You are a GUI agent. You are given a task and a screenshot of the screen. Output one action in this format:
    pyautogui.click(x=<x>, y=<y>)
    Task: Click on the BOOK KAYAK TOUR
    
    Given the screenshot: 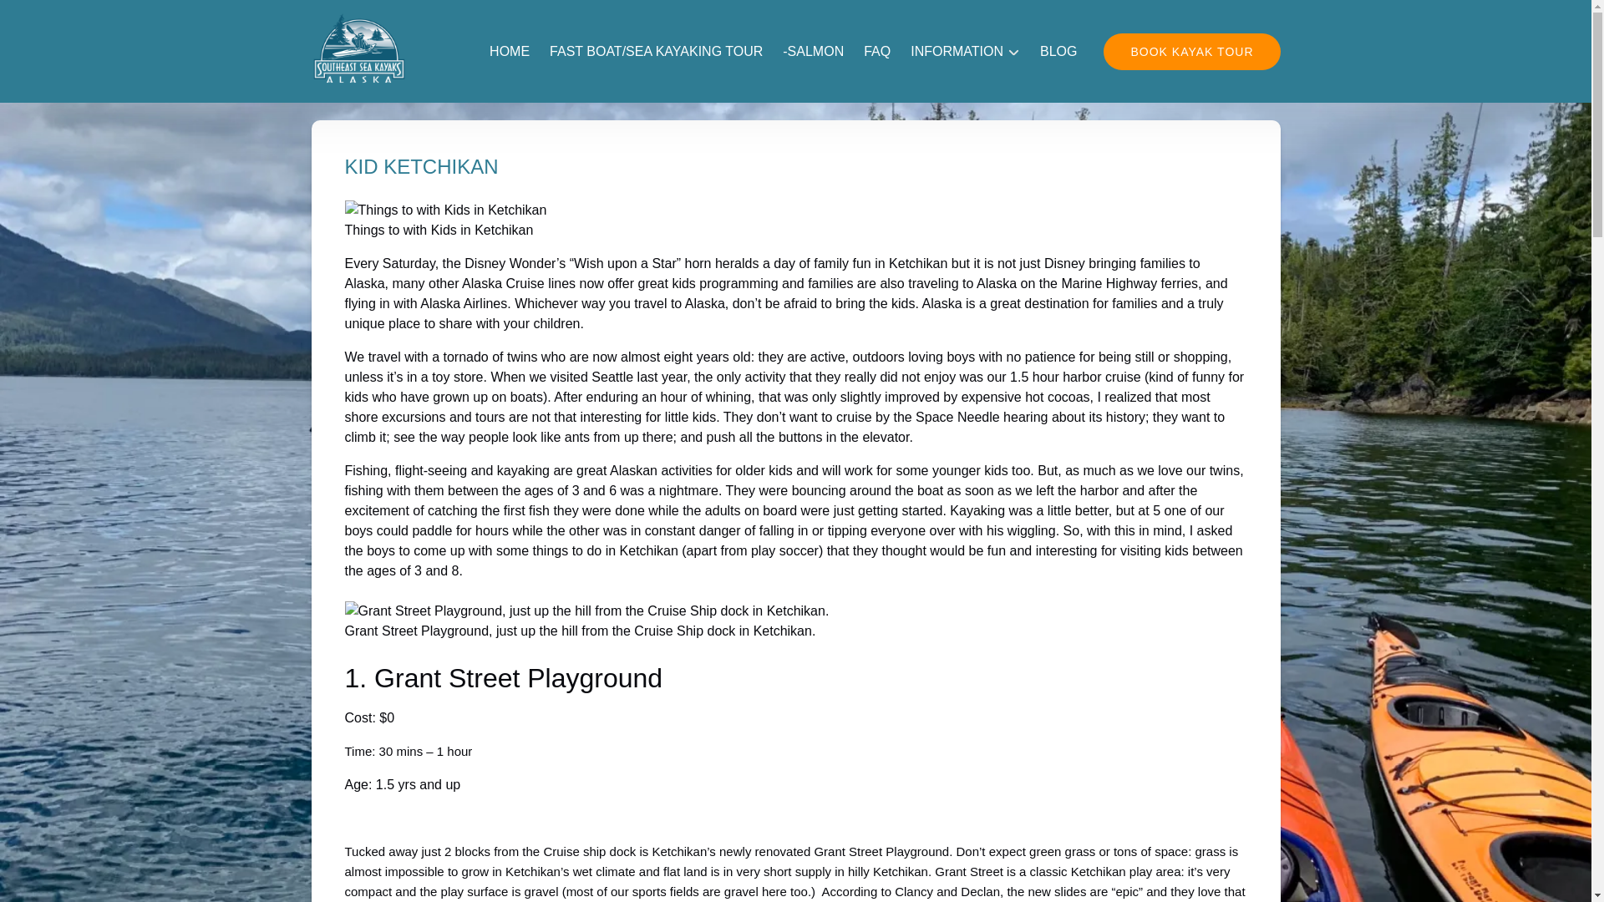 What is the action you would take?
    pyautogui.click(x=1191, y=52)
    